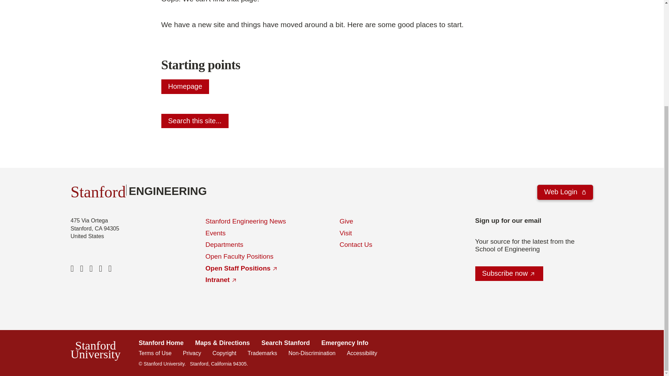  I want to click on Privacy and cookie policy, so click(192, 353).